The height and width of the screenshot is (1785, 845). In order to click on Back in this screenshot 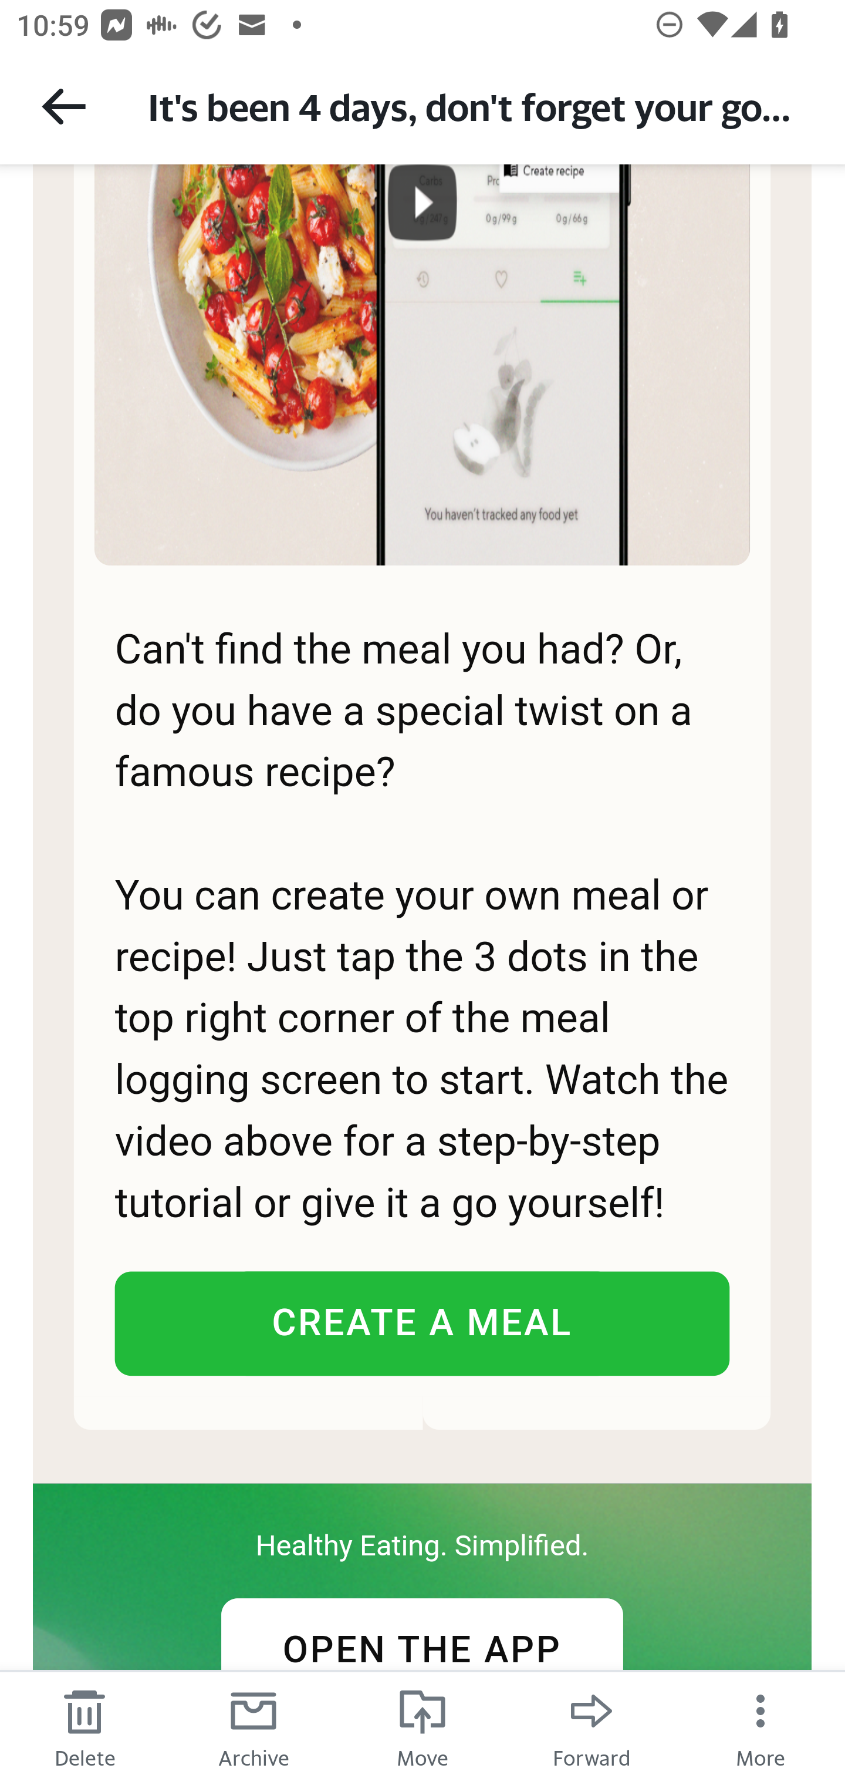, I will do `click(63, 106)`.